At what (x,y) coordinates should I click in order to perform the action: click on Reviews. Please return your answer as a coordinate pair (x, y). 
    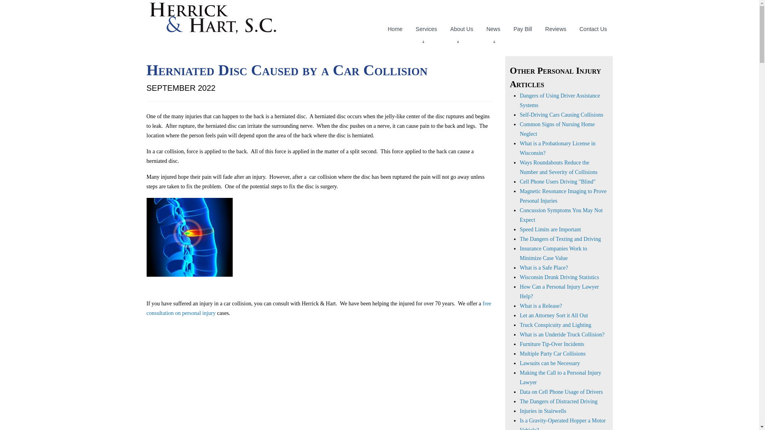
    Looking at the image, I should click on (555, 29).